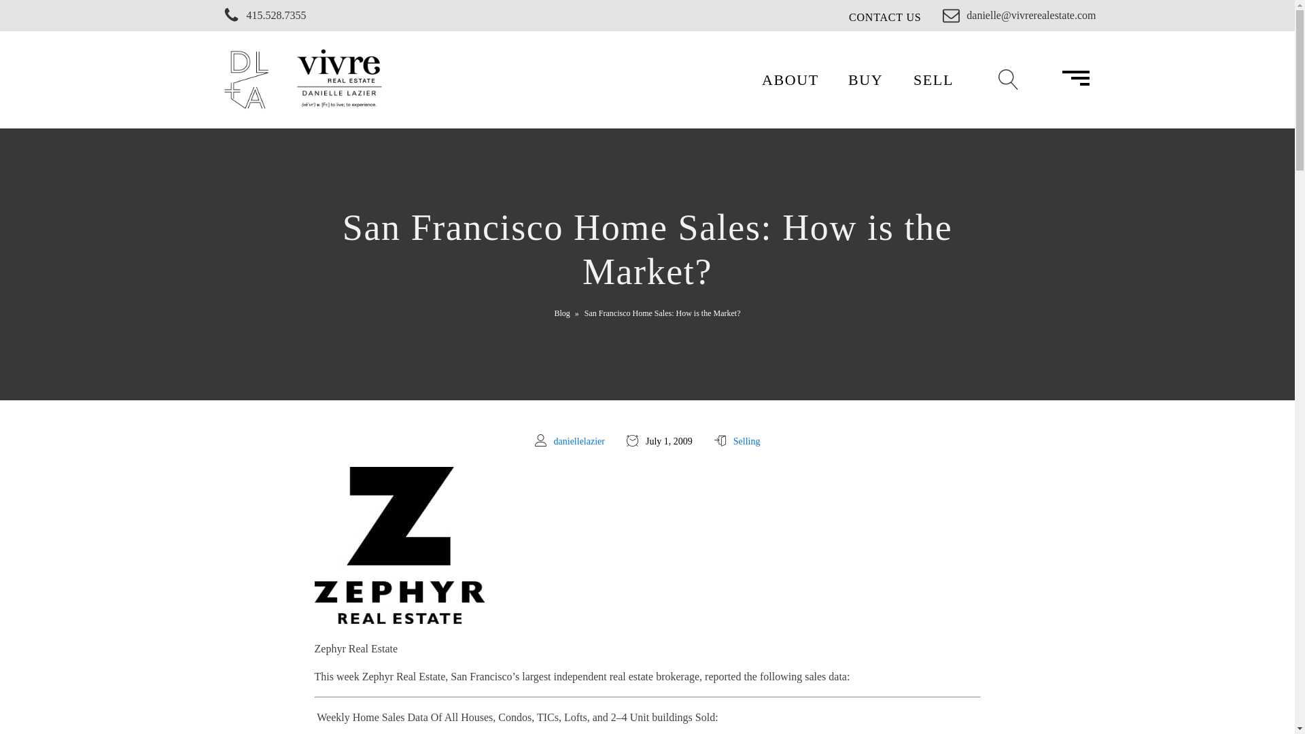  I want to click on daniellelazier, so click(579, 440).